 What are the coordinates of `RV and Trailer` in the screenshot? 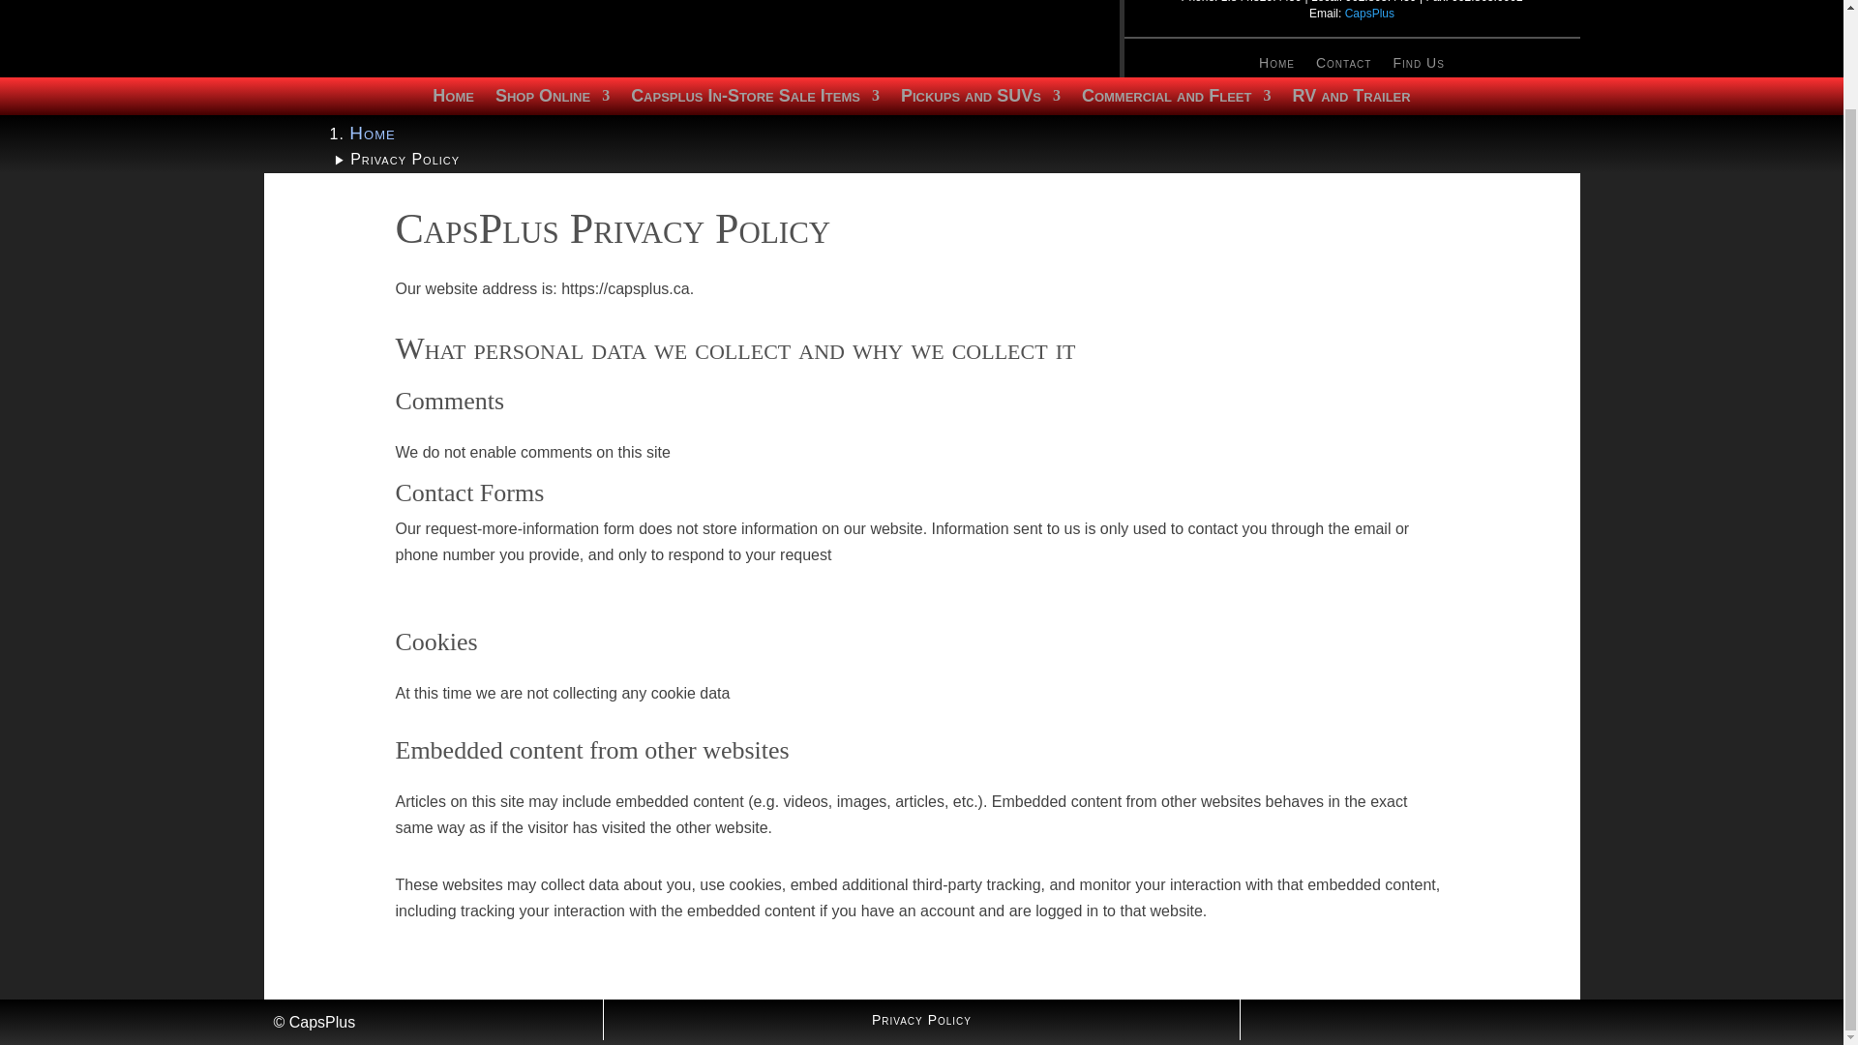 It's located at (1351, 99).